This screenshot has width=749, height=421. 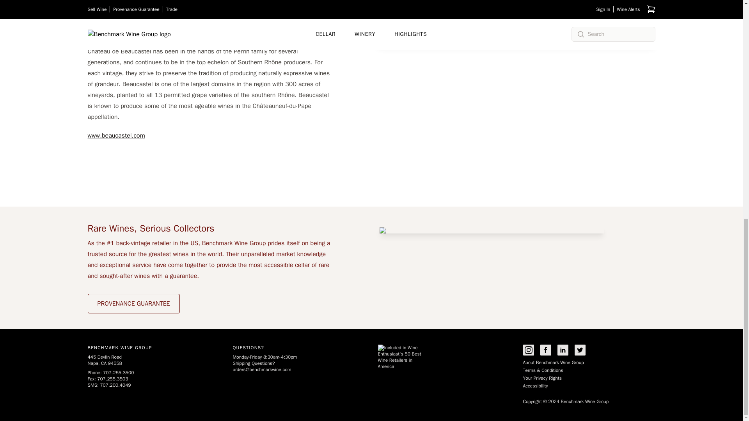 What do you see at coordinates (563, 350) in the screenshot?
I see `LinkedIn Company Page` at bounding box center [563, 350].